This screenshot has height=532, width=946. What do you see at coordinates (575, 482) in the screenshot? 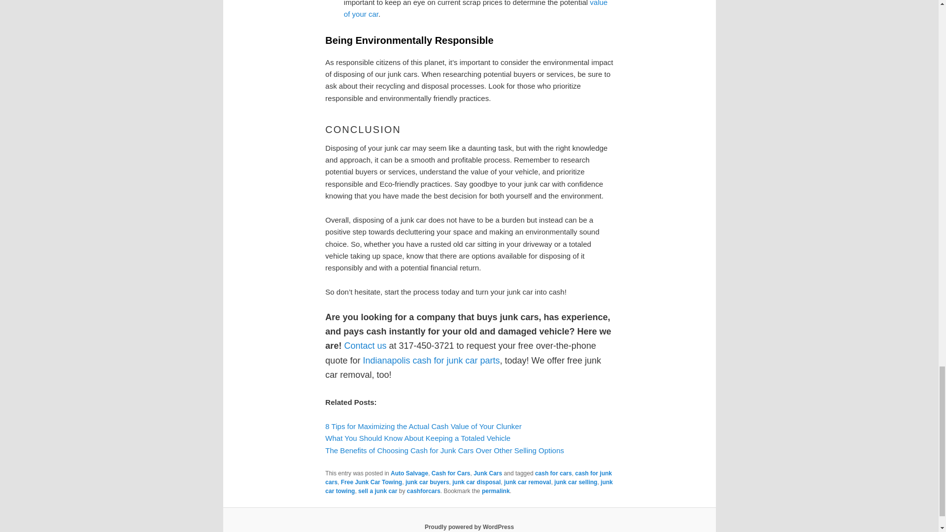
I see `junk car selling` at bounding box center [575, 482].